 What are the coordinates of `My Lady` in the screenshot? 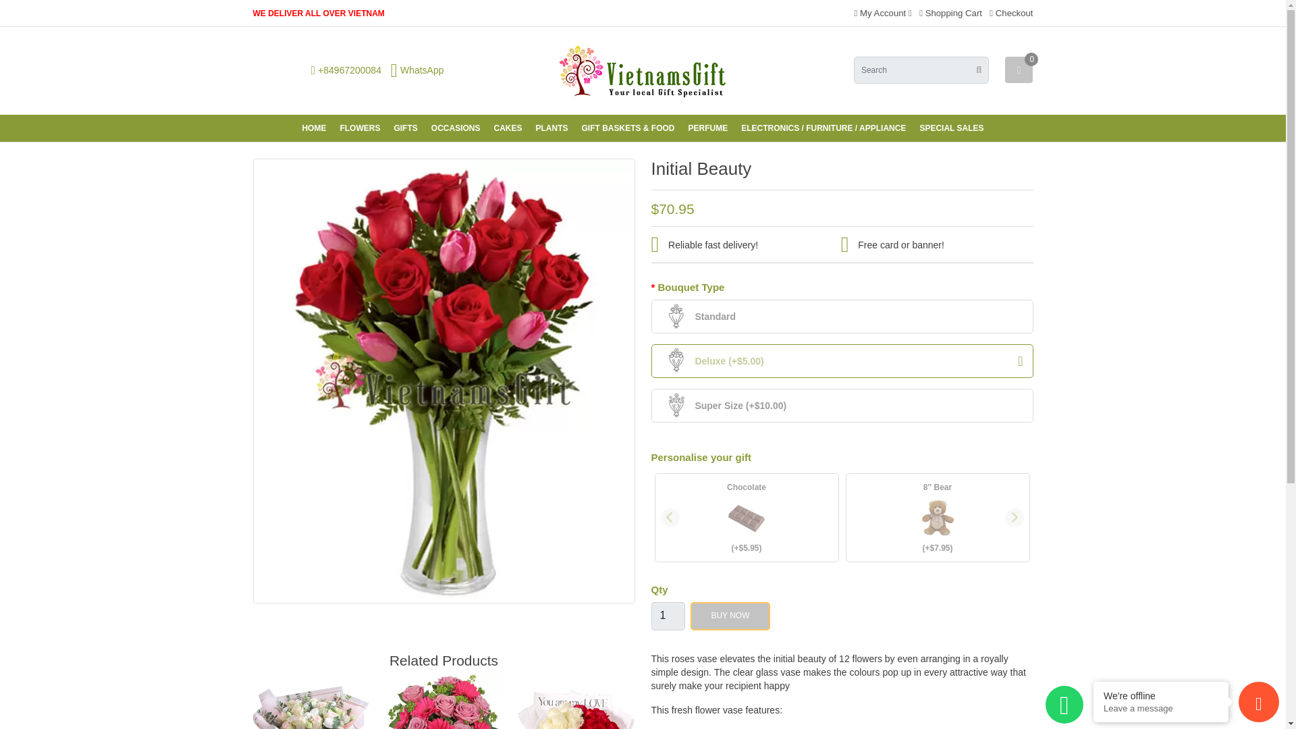 It's located at (443, 702).